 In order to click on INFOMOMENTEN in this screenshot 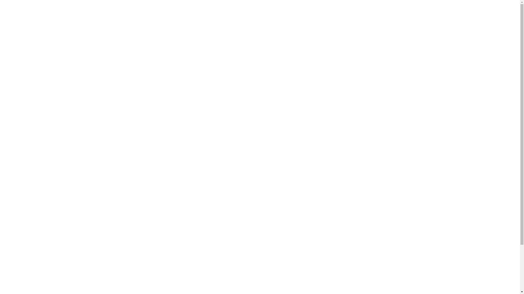, I will do `click(252, 27)`.